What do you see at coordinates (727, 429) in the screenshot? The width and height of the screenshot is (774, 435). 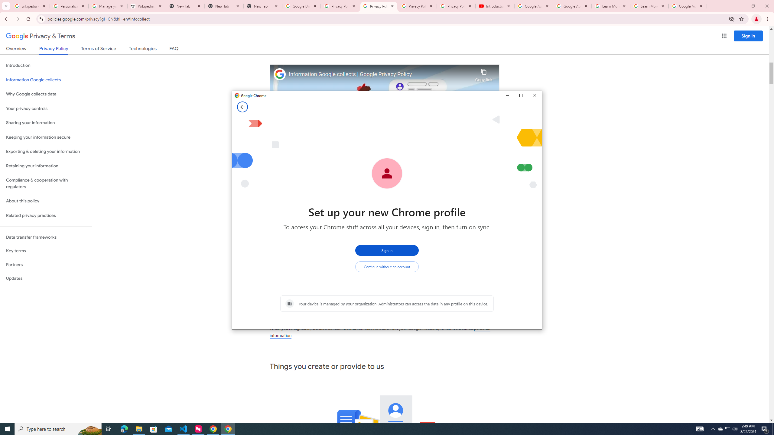 I see `User Promoted Notification Area` at bounding box center [727, 429].